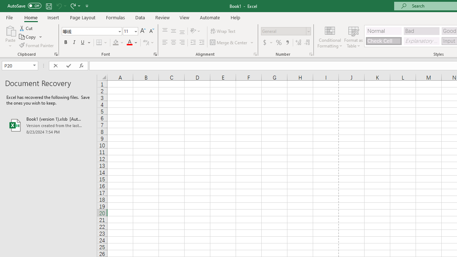  I want to click on Font, so click(89, 31).